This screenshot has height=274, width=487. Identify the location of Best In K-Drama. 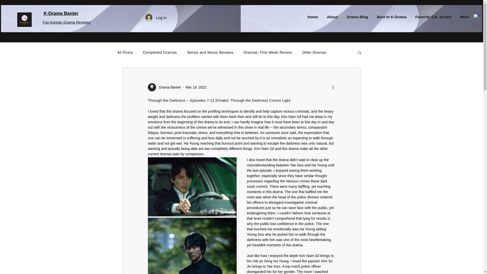
(390, 17).